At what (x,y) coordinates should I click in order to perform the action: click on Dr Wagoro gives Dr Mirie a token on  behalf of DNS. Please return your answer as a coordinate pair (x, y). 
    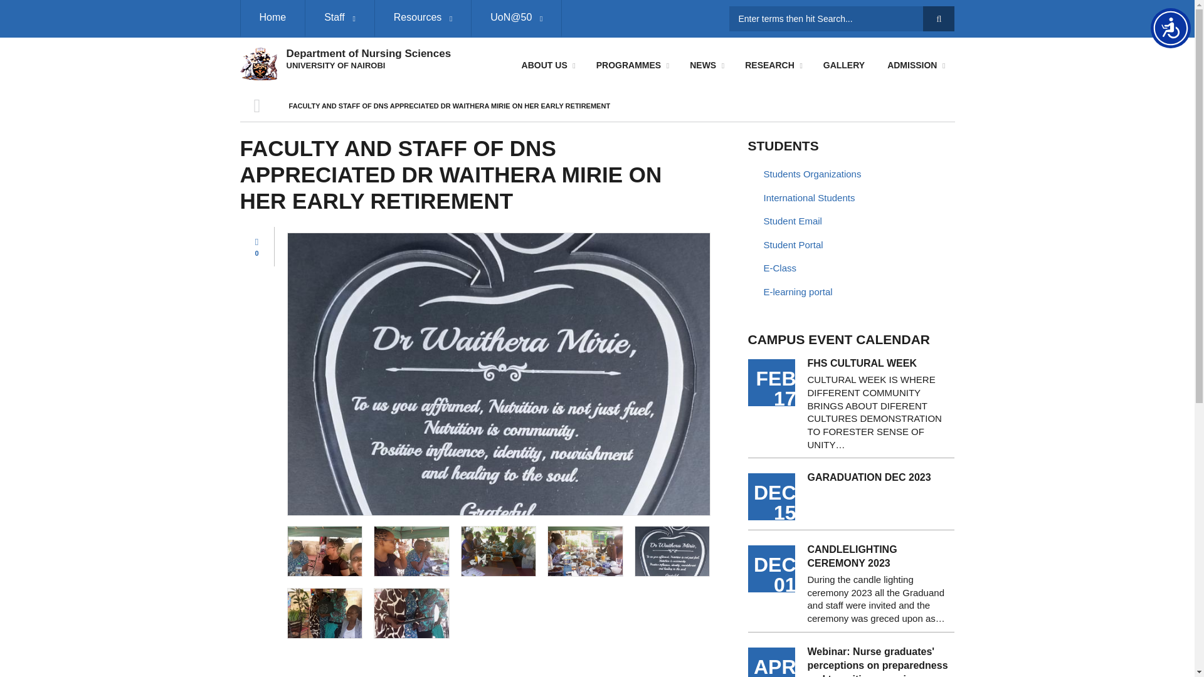
    Looking at the image, I should click on (411, 613).